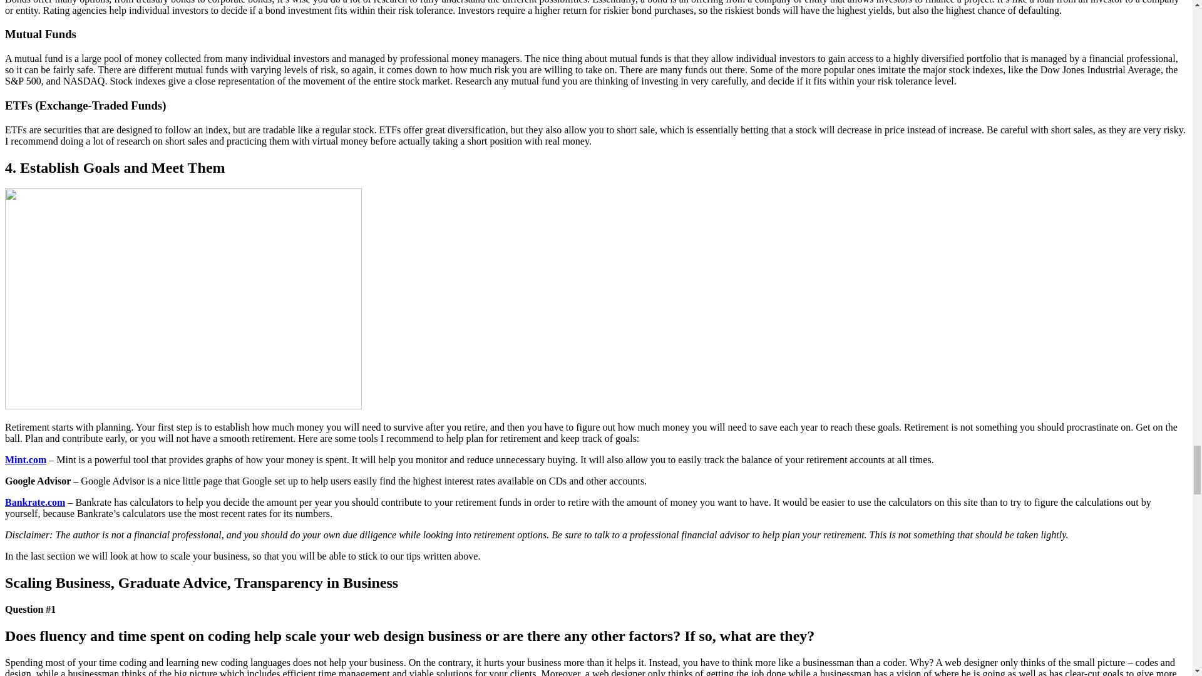  What do you see at coordinates (183, 299) in the screenshot?
I see `Goal` at bounding box center [183, 299].